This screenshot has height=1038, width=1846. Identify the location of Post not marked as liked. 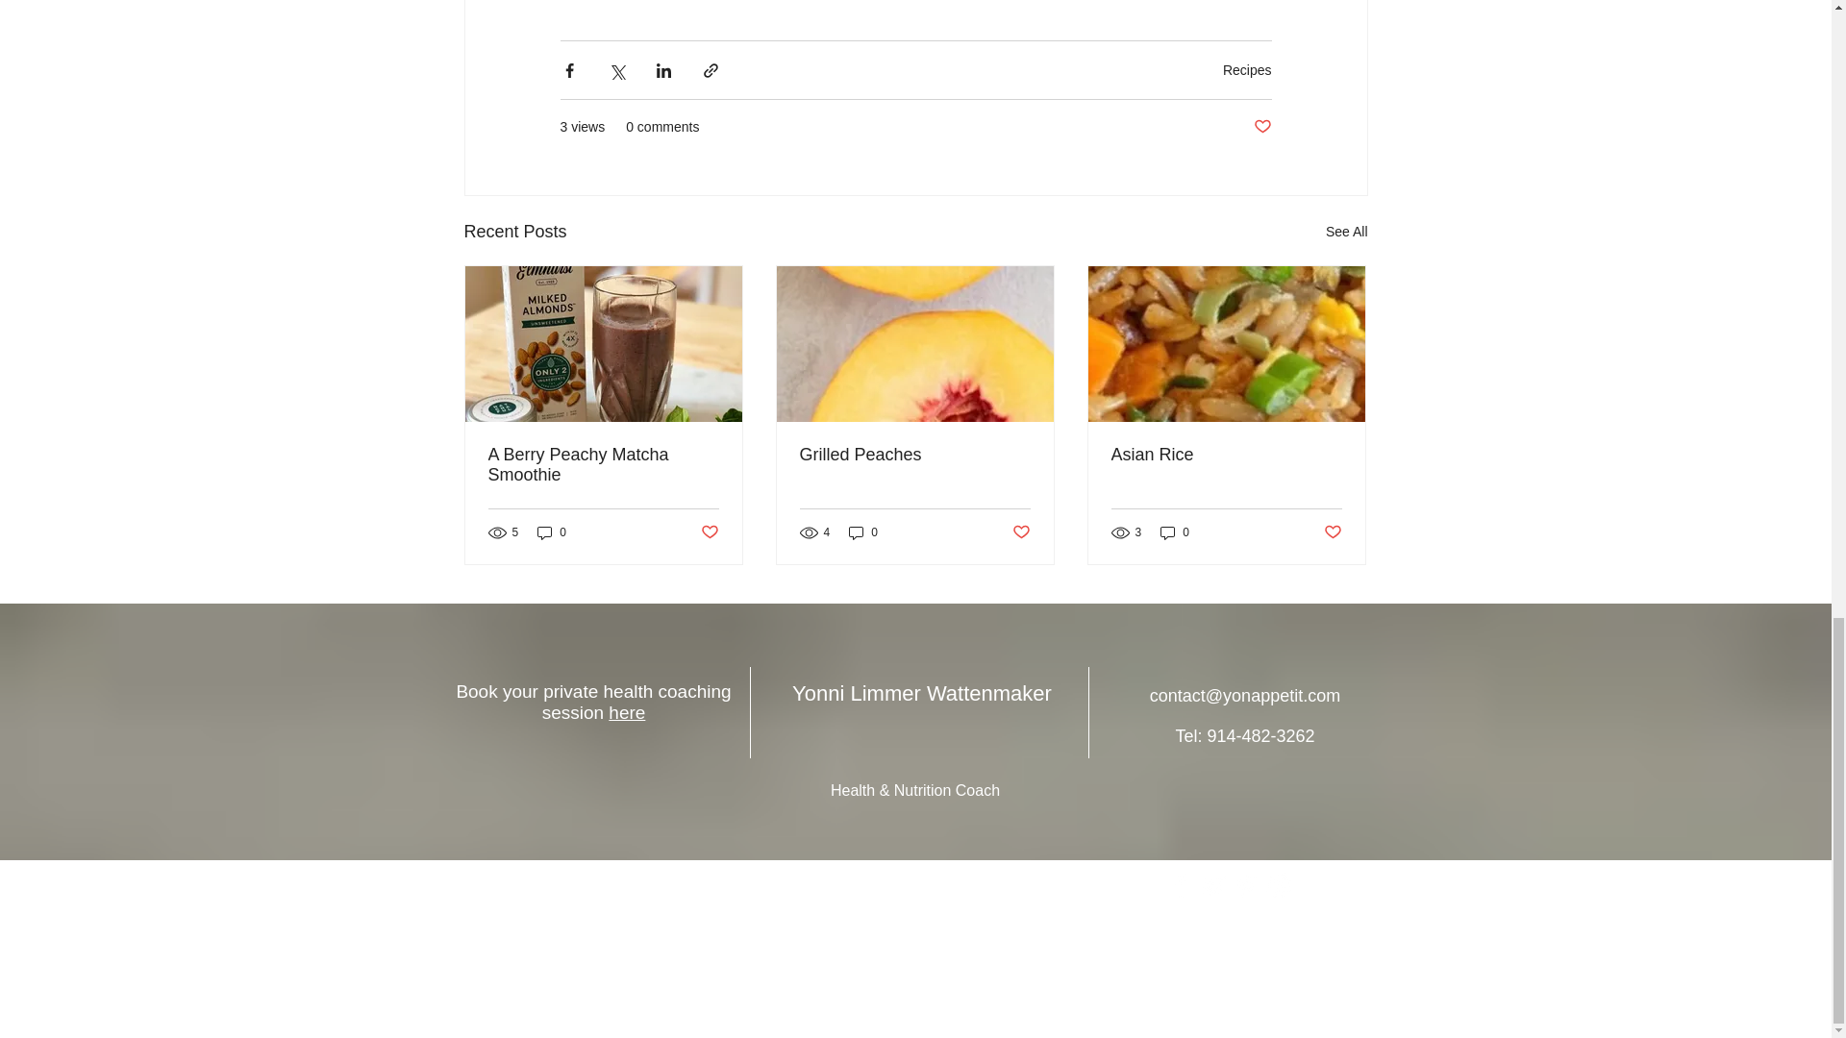
(1021, 532).